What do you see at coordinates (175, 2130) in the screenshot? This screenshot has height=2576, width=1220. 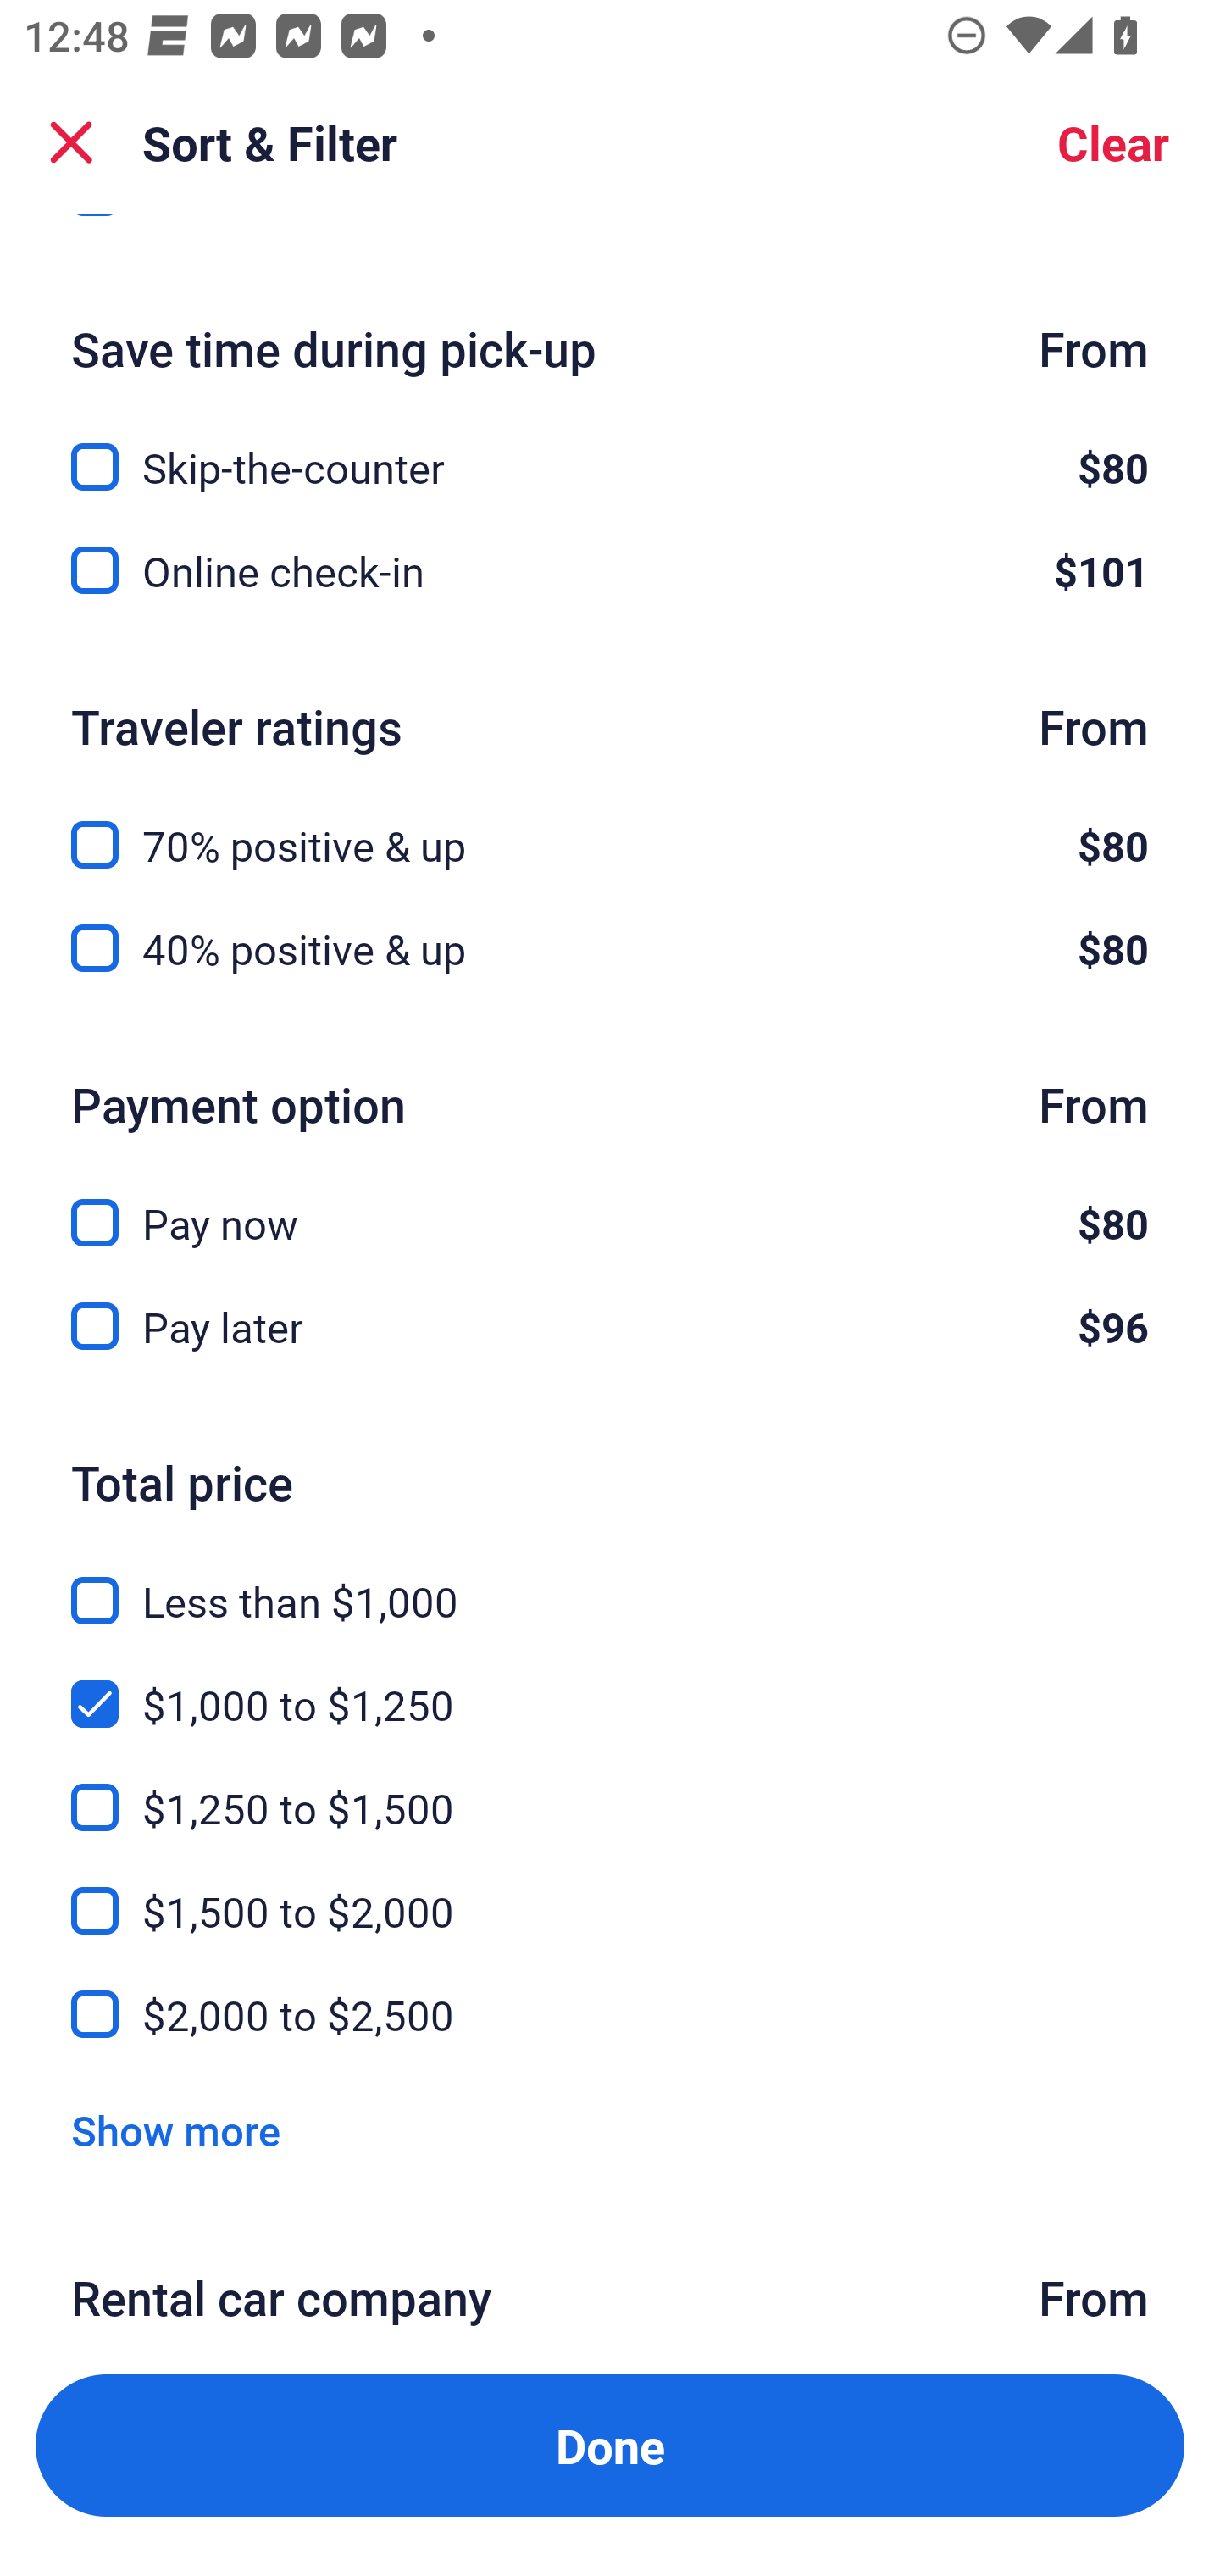 I see `Show more Show more Link` at bounding box center [175, 2130].